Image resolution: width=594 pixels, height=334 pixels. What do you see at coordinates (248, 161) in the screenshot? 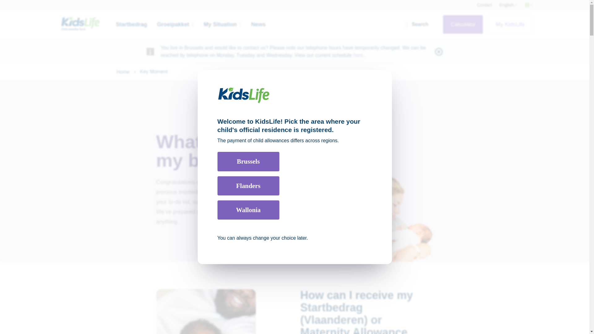
I see `Brussels` at bounding box center [248, 161].